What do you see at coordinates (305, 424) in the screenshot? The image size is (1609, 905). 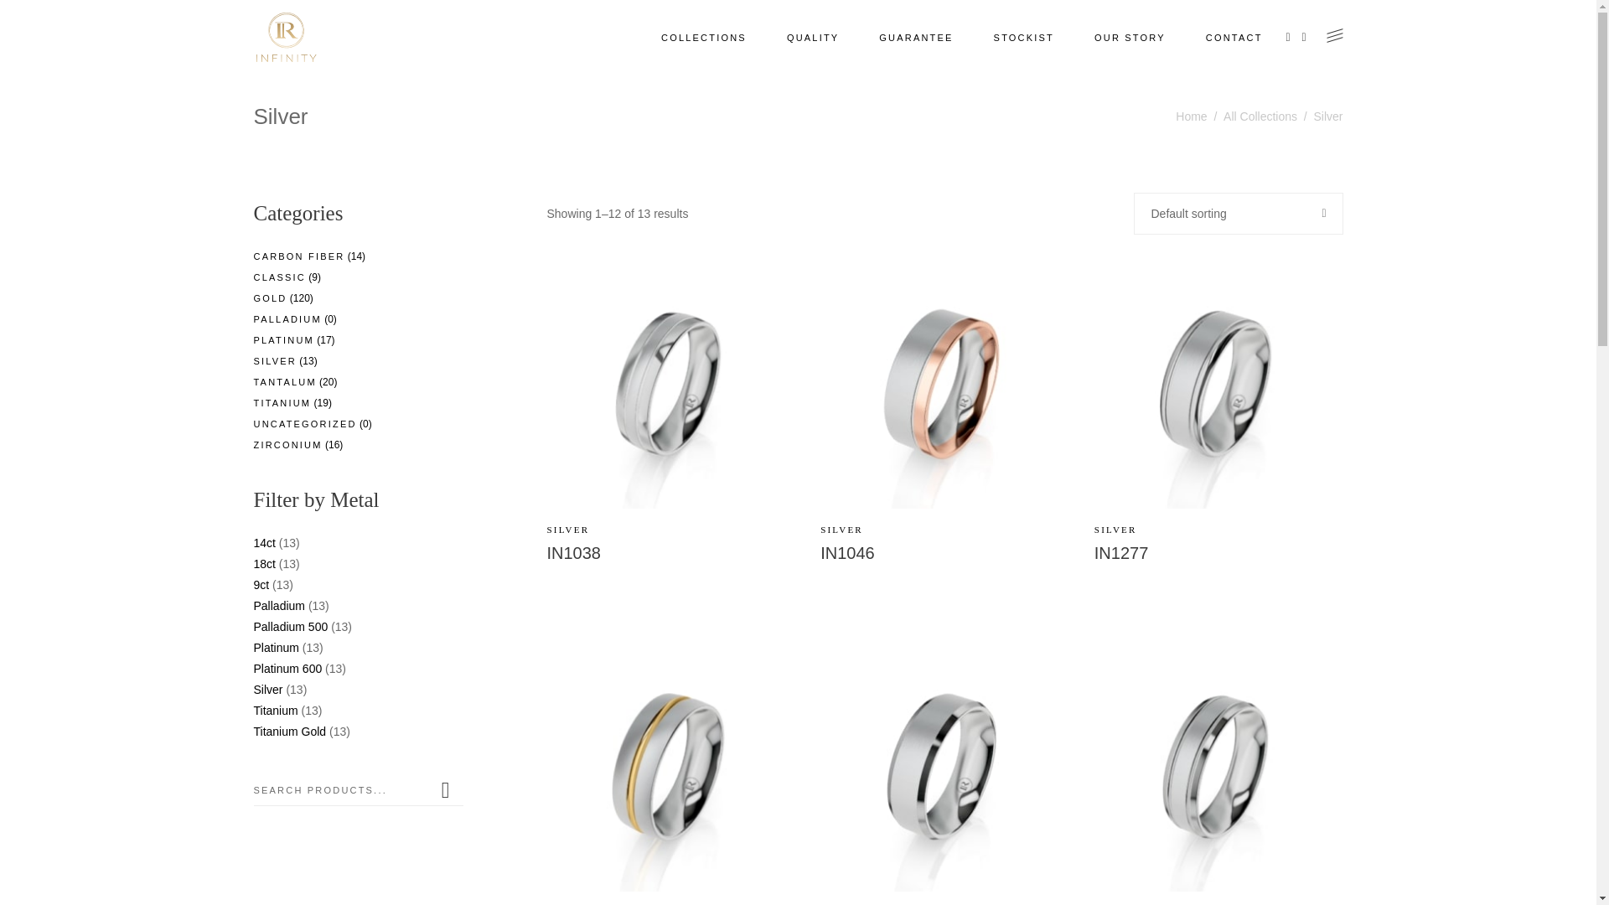 I see `UNCATEGORIZED` at bounding box center [305, 424].